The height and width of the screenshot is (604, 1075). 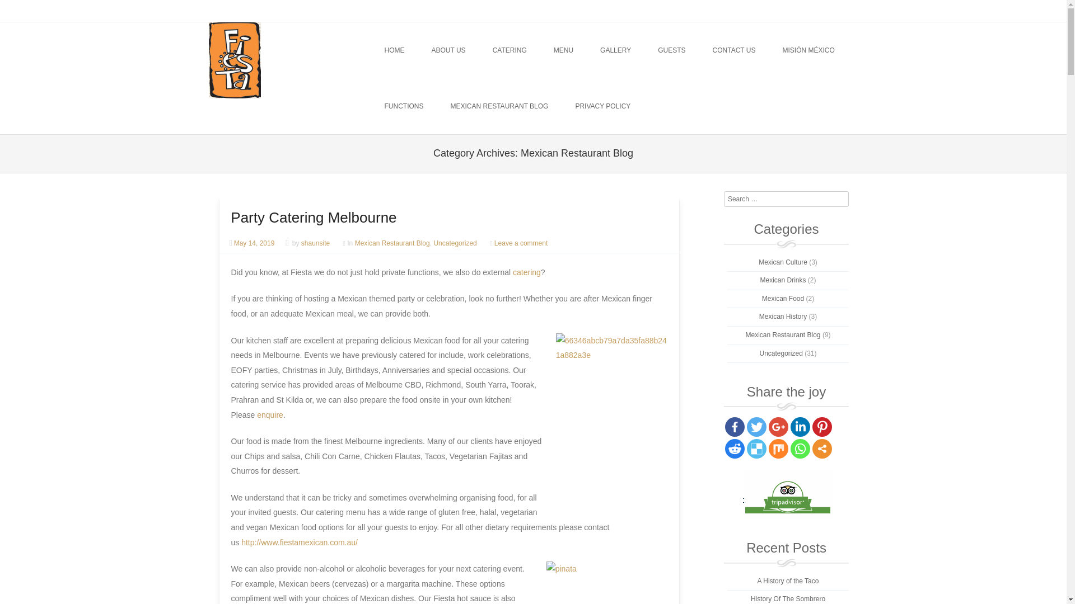 I want to click on FUNCTIONS, so click(x=403, y=106).